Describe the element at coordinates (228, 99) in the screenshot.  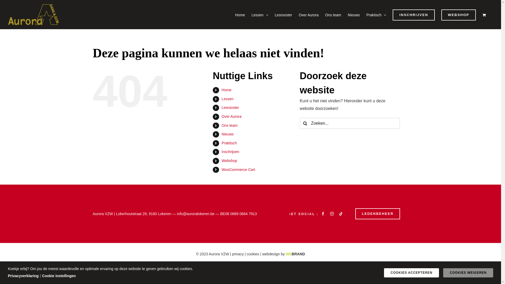
I see `Lessen` at that location.